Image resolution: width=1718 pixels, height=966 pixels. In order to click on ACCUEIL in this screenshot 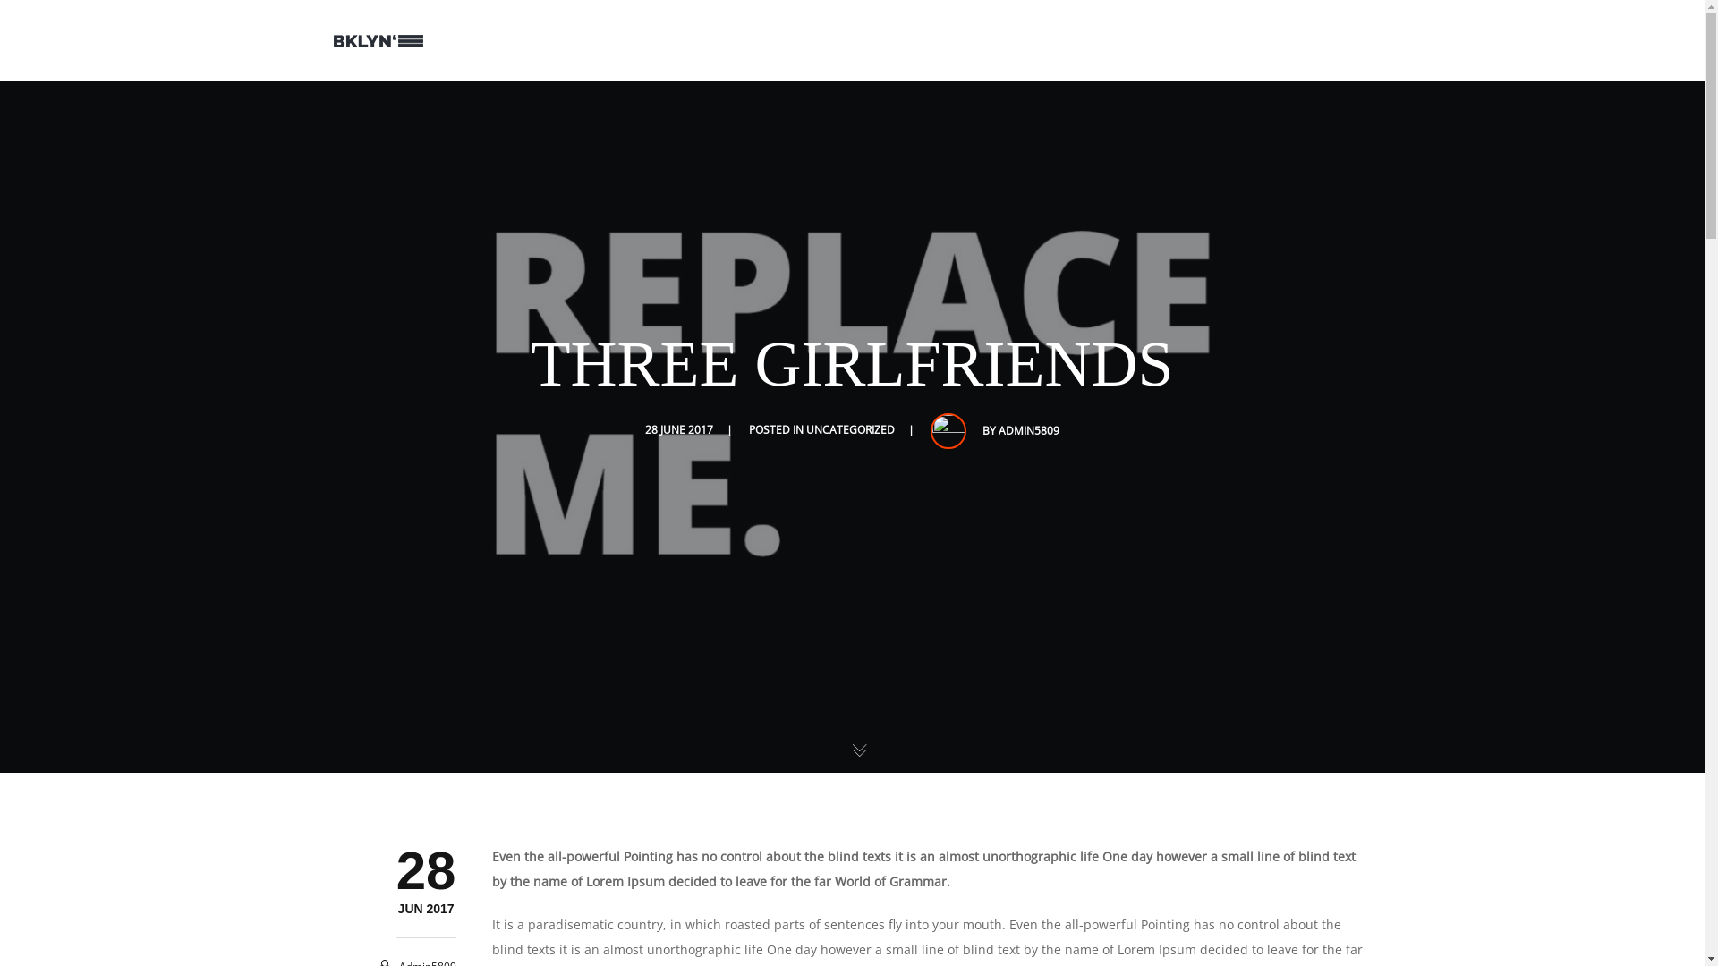, I will do `click(906, 40)`.